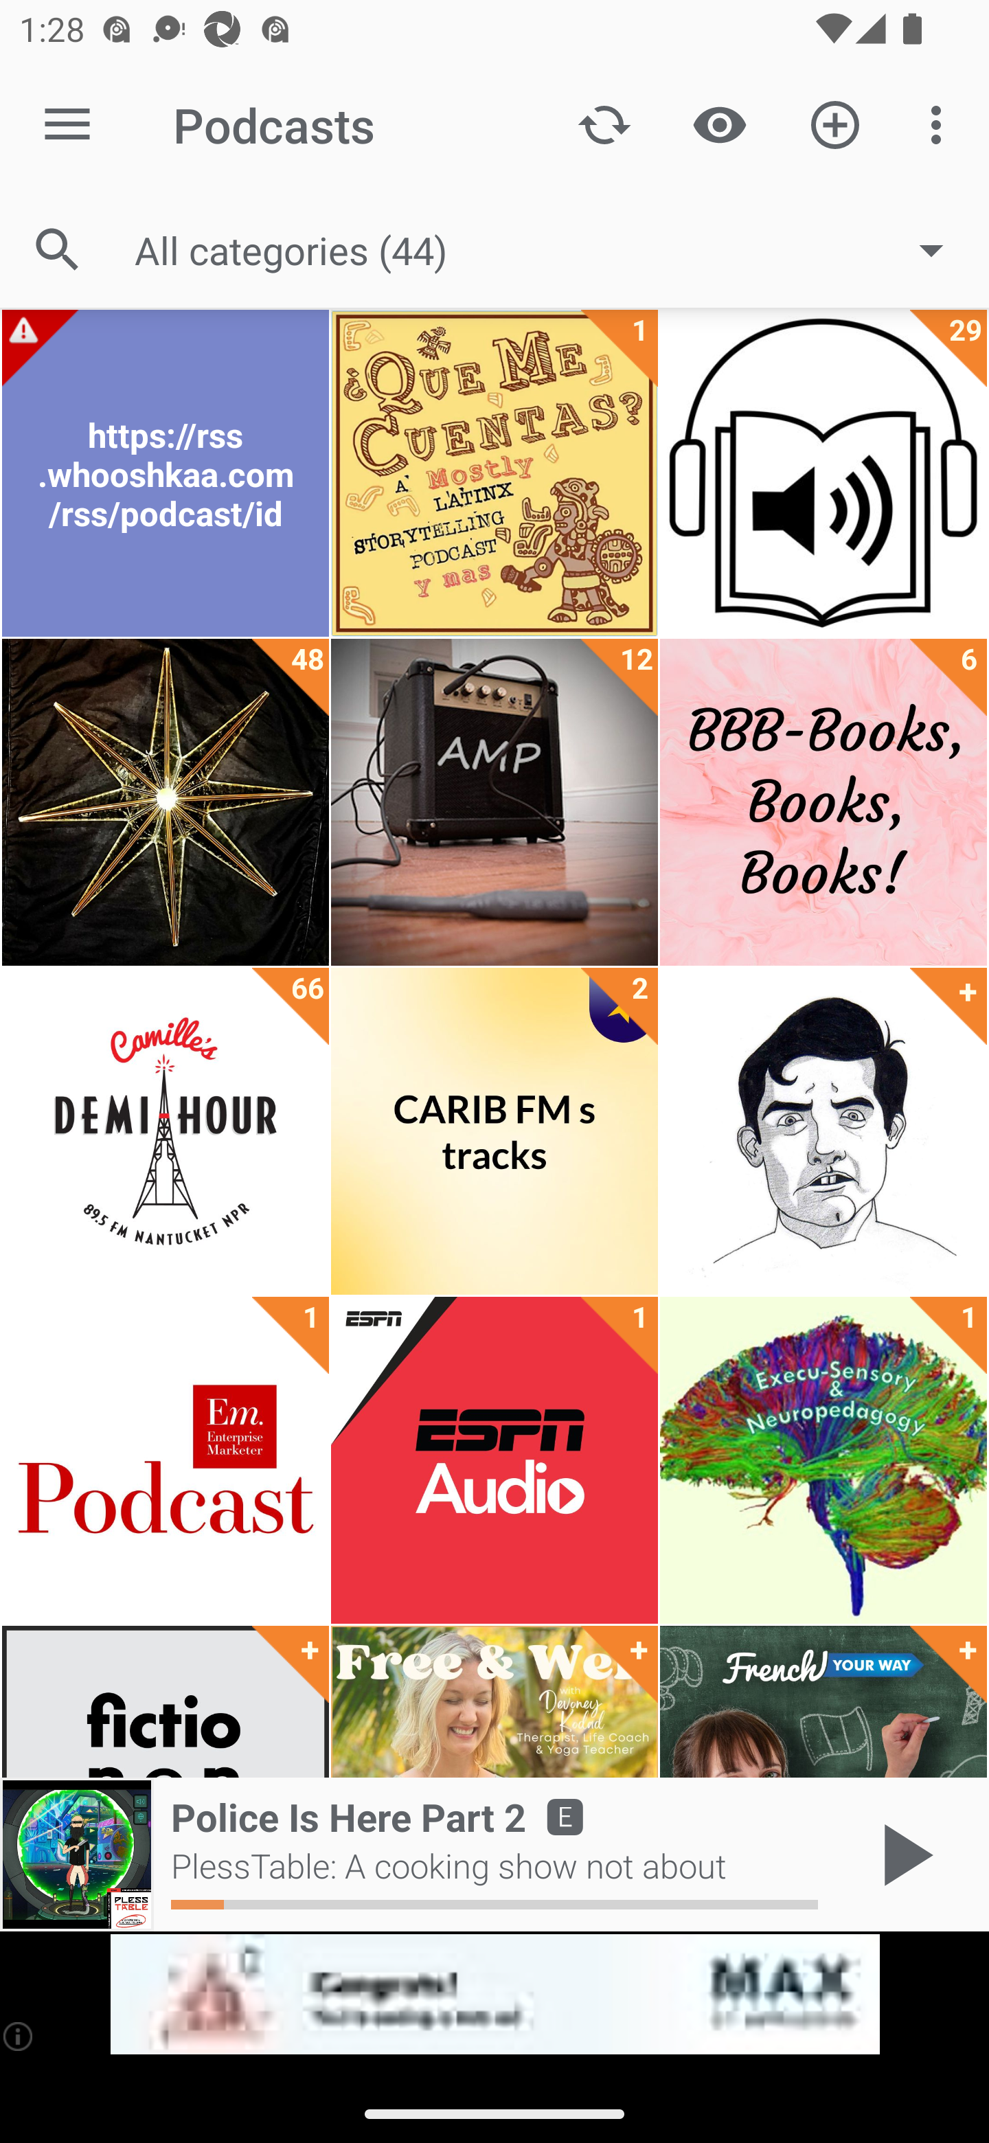  What do you see at coordinates (58, 250) in the screenshot?
I see `Search` at bounding box center [58, 250].